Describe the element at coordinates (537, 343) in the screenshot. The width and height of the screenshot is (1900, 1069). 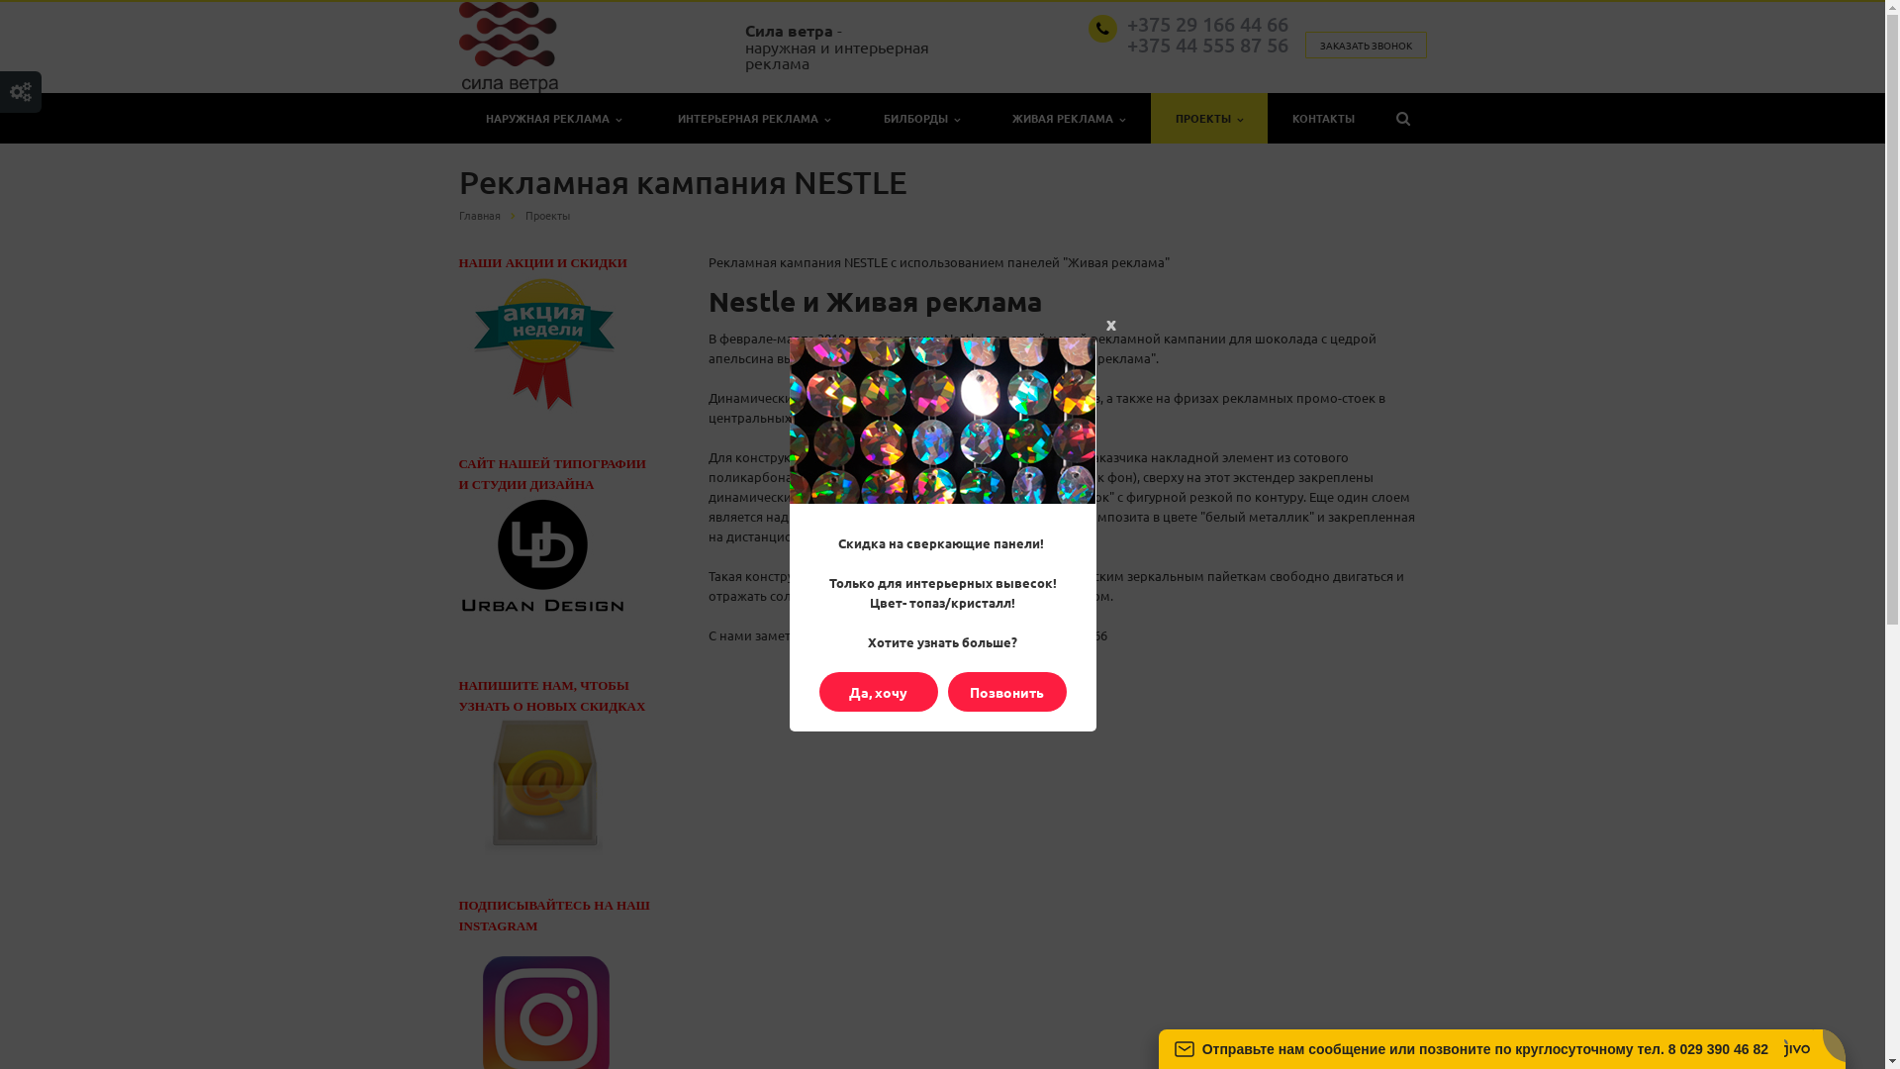
I see `skidki.jpg` at that location.